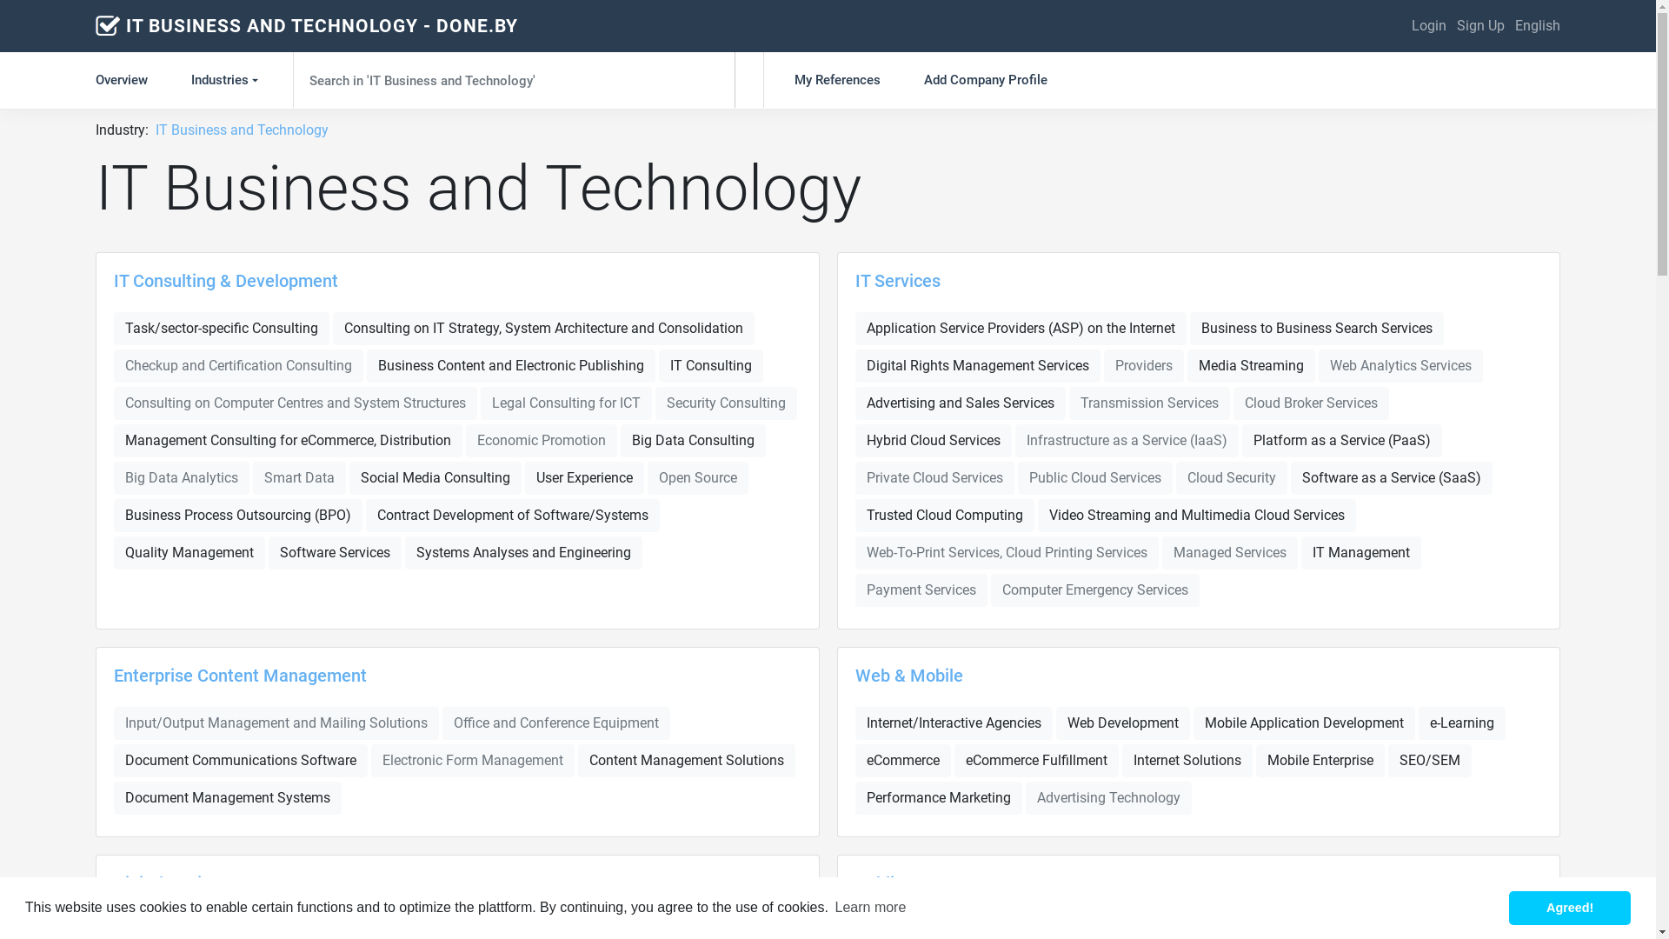 This screenshot has width=1669, height=939. I want to click on Cloud Broker Services, so click(1311, 403).